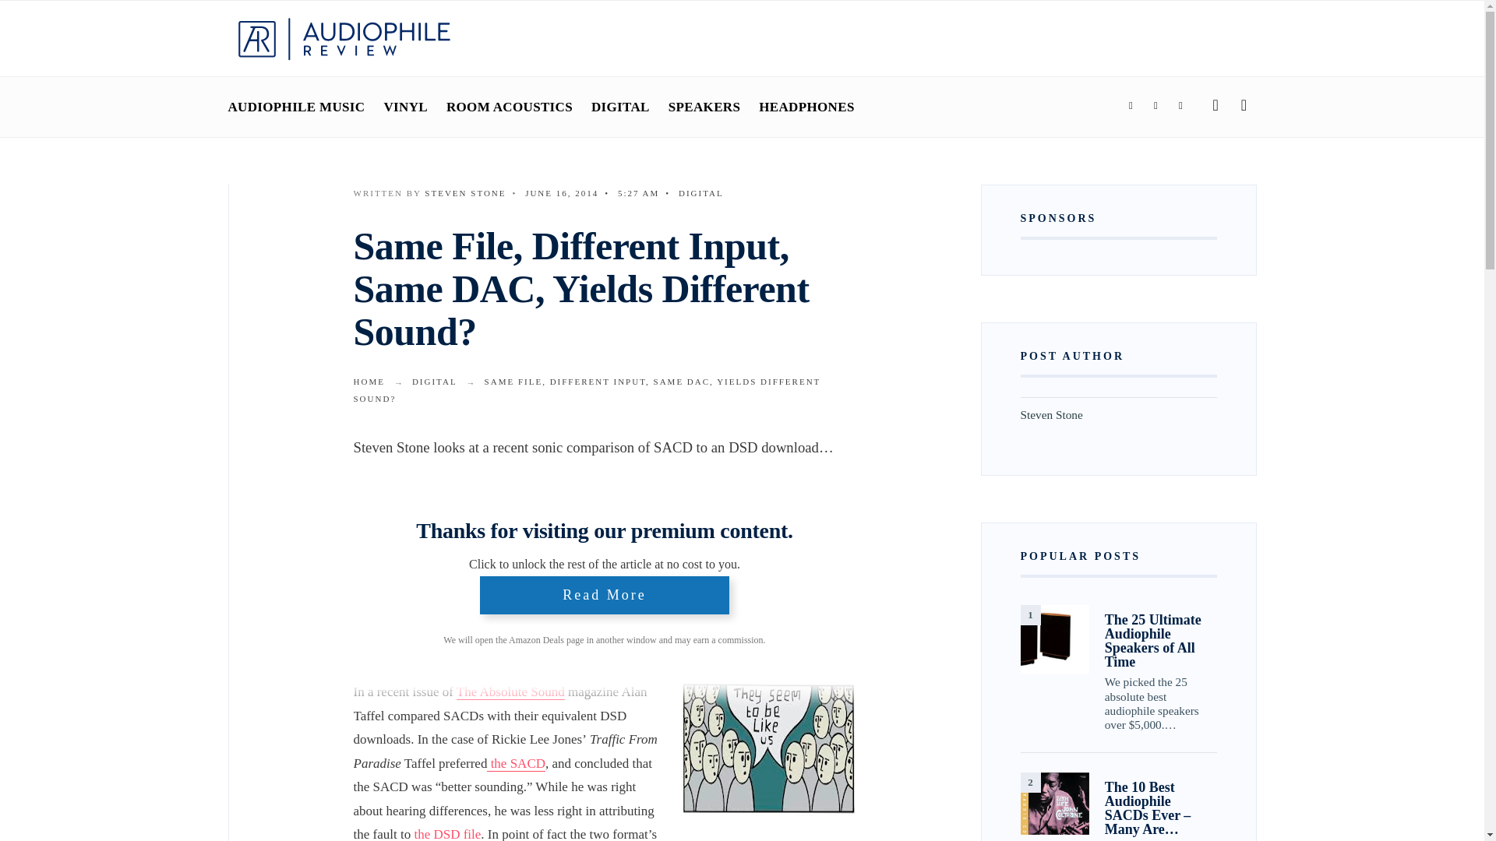  I want to click on Read More, so click(605, 595).